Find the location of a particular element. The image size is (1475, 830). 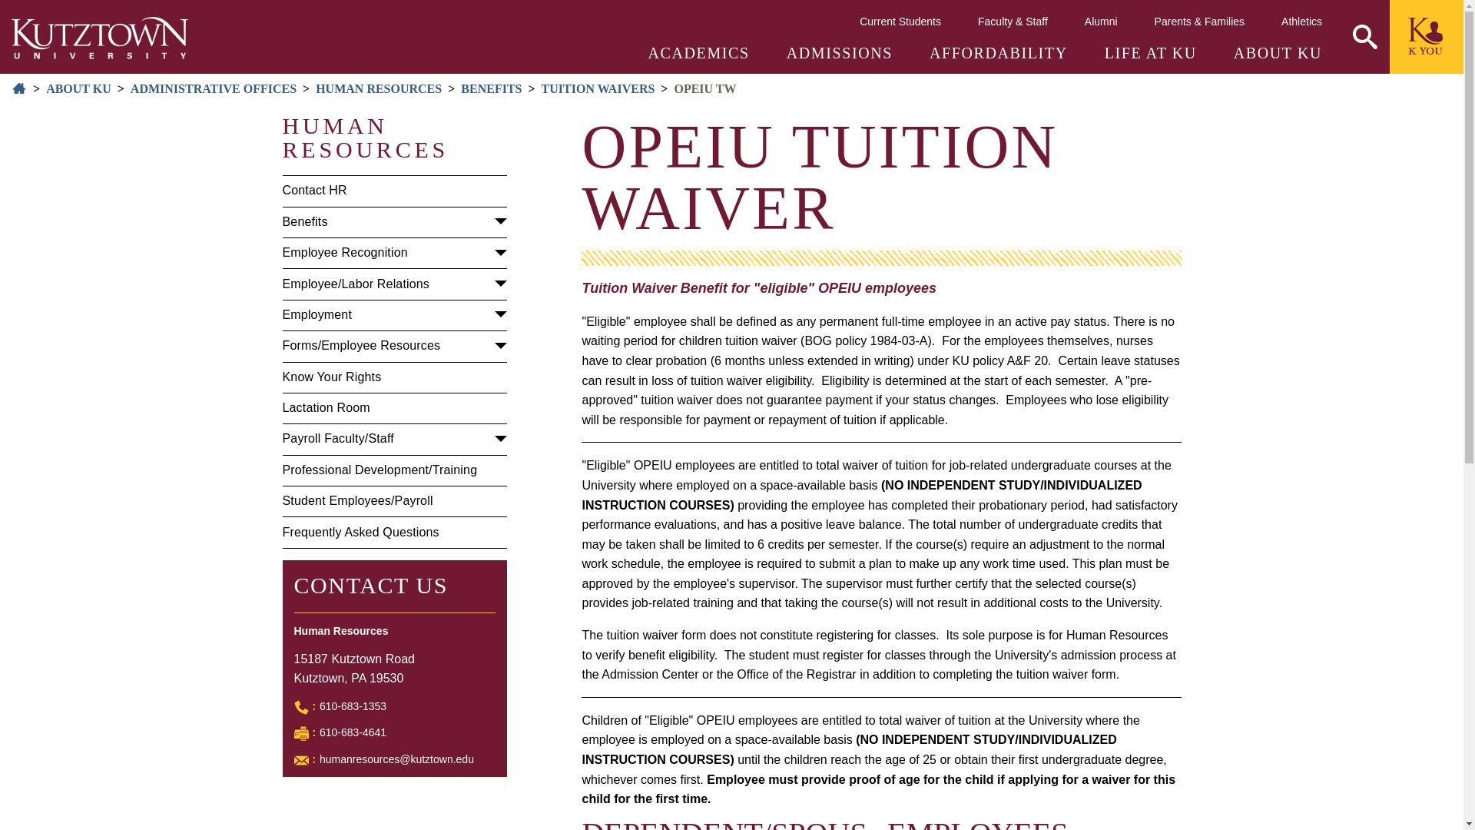

LIFE AT KU is located at coordinates (1151, 52).